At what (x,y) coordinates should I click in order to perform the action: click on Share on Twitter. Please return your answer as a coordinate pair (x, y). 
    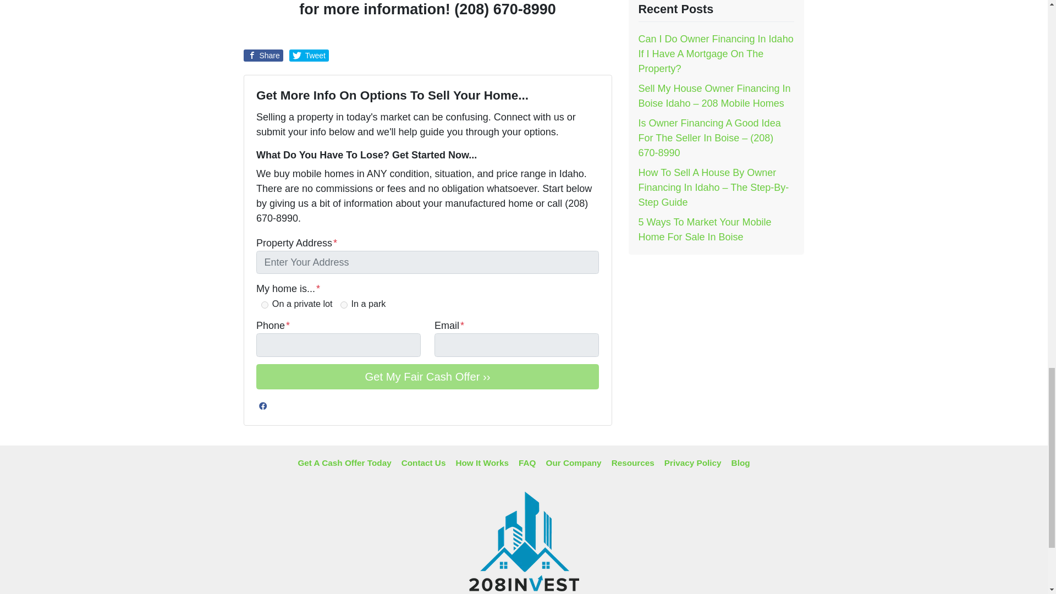
    Looking at the image, I should click on (309, 55).